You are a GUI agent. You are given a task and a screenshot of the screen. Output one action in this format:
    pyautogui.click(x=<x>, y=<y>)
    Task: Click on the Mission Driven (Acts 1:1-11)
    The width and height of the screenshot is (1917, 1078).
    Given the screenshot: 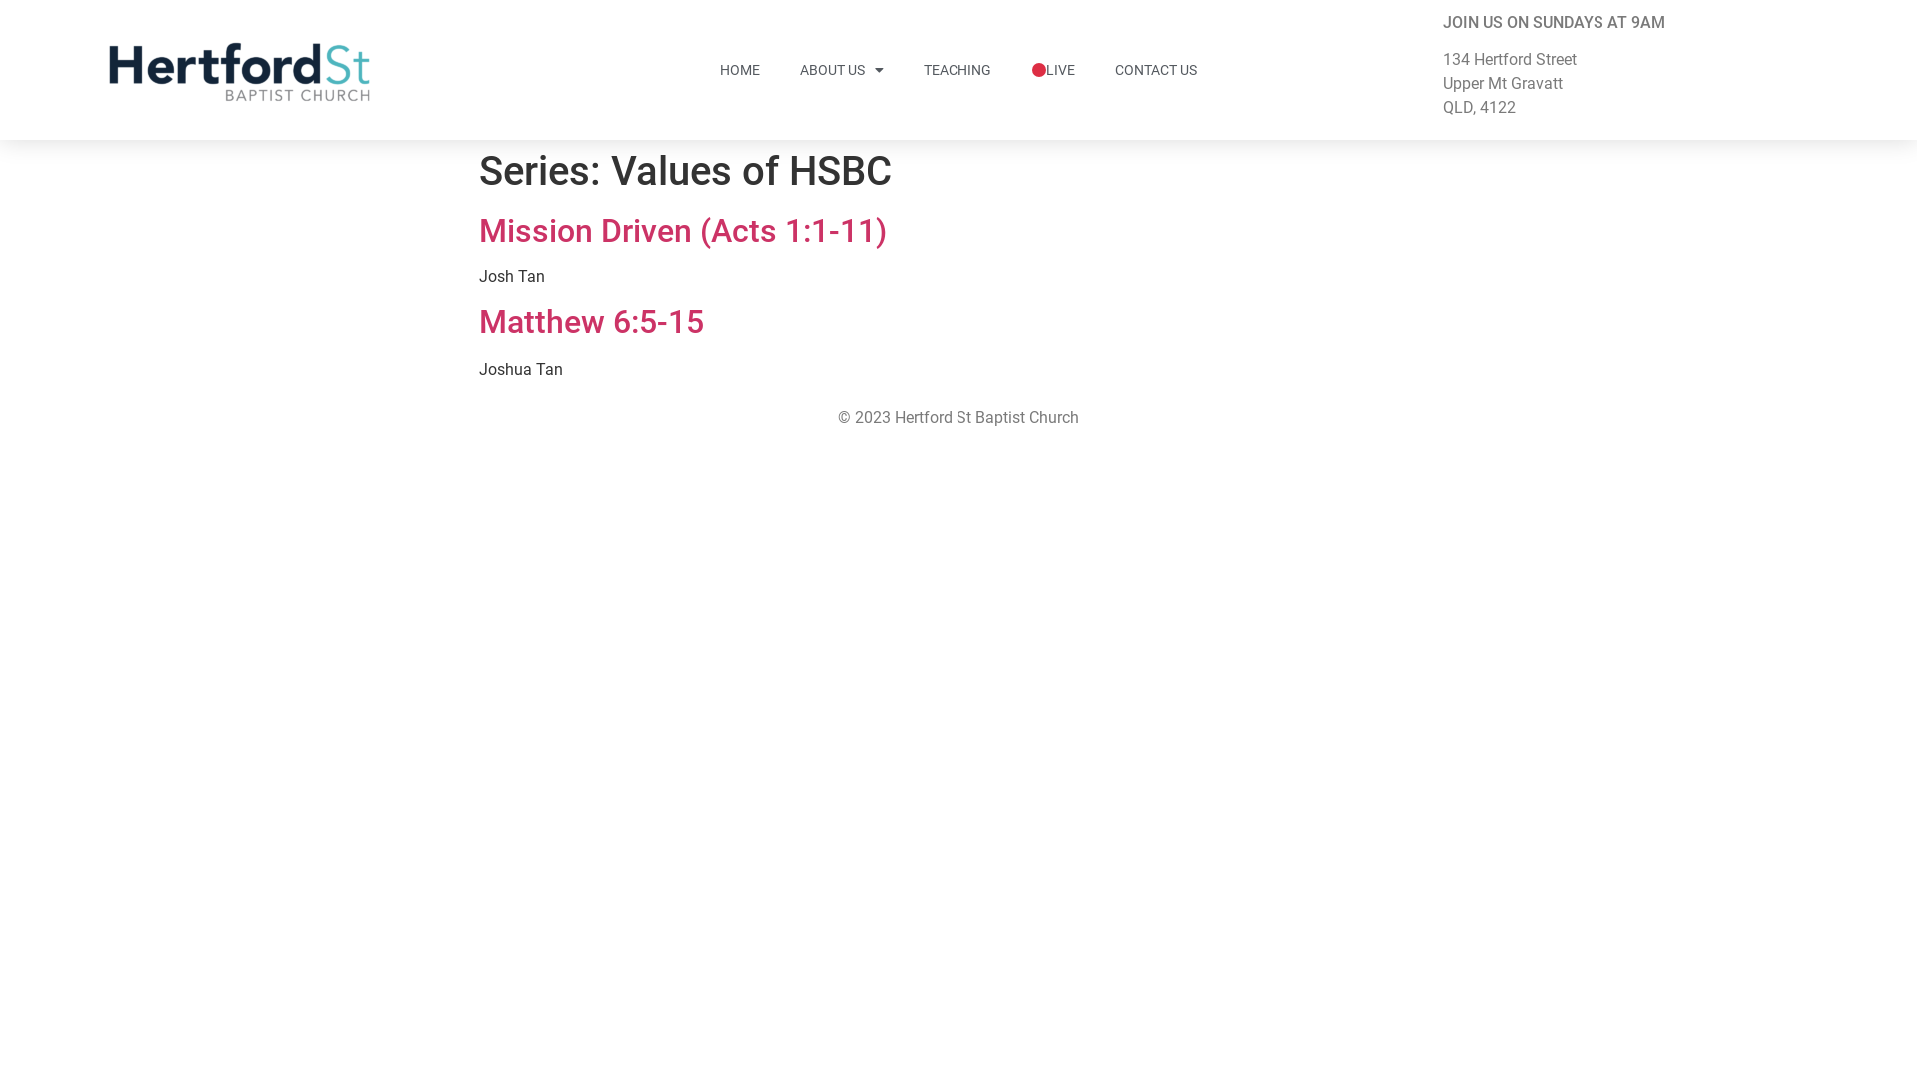 What is the action you would take?
    pyautogui.click(x=683, y=231)
    